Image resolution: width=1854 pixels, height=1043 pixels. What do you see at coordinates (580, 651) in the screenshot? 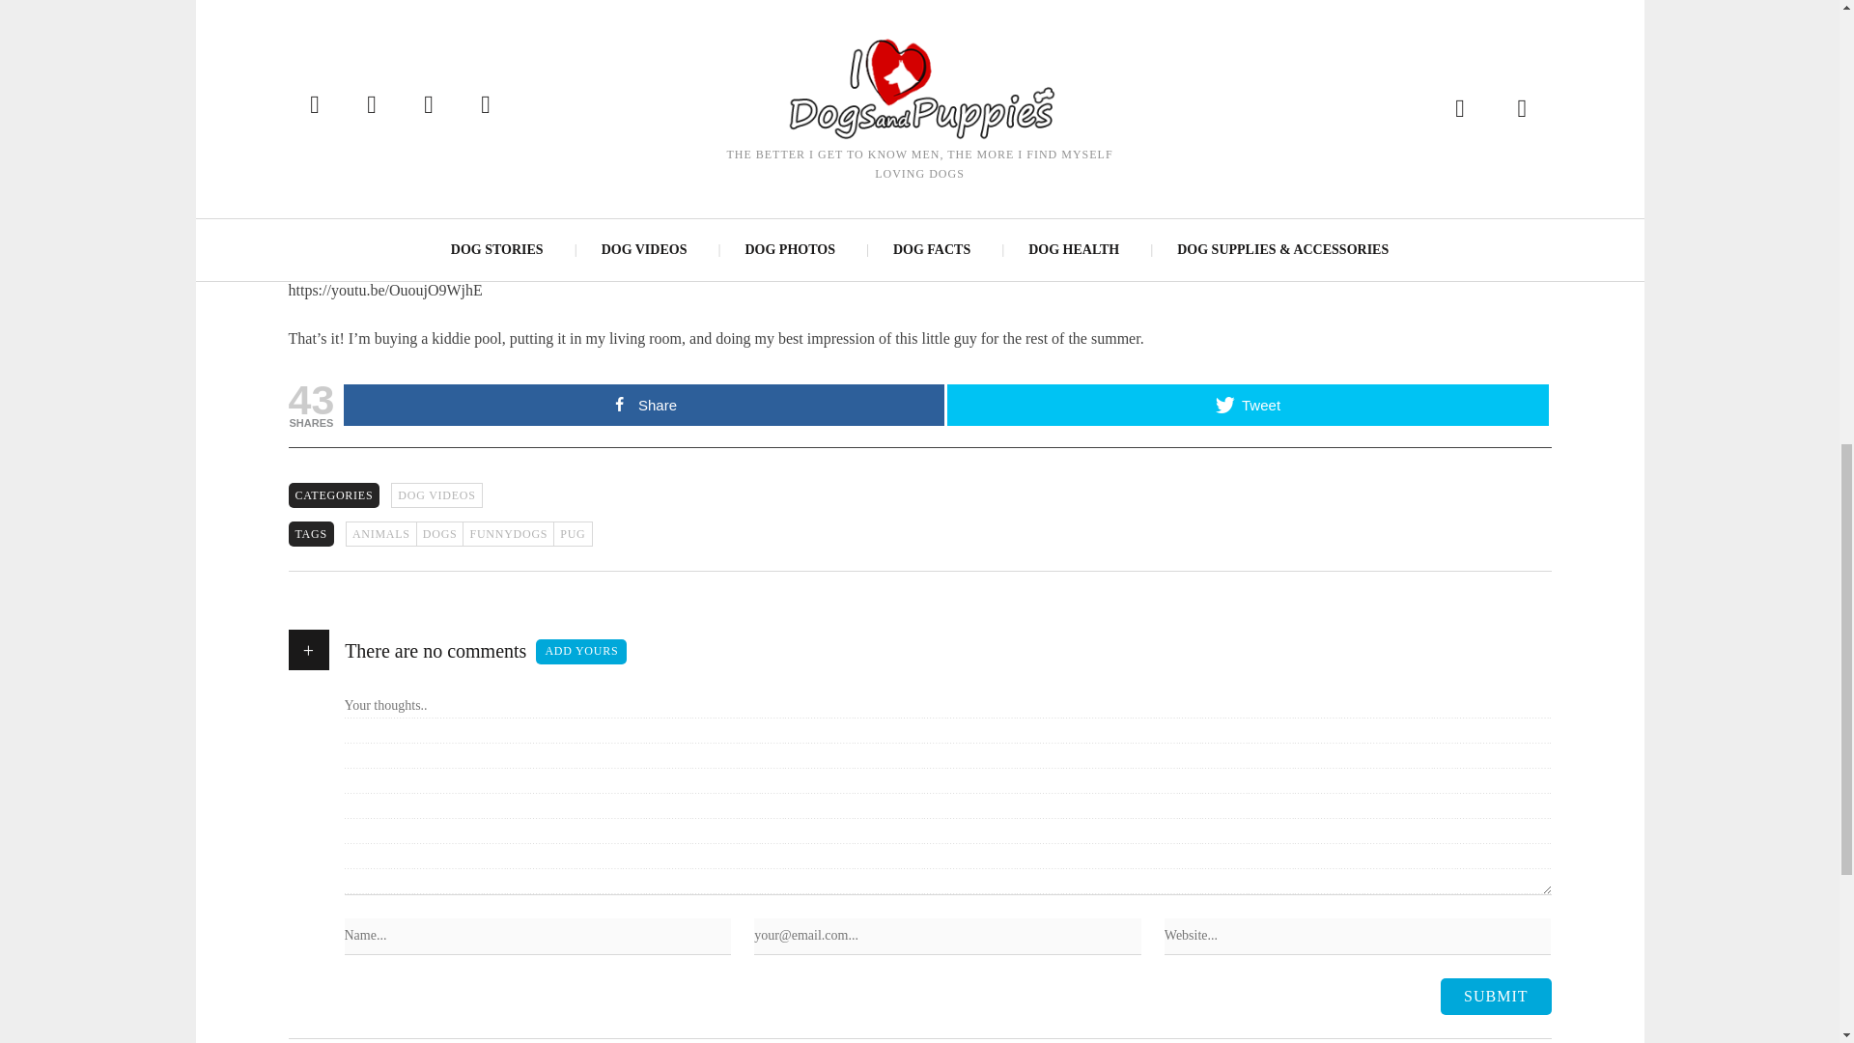
I see `ADD YOURS` at bounding box center [580, 651].